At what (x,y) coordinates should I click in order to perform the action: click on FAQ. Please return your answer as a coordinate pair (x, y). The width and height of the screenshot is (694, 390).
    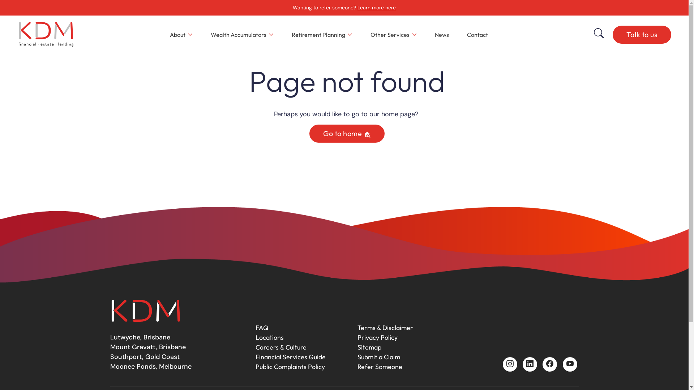
    Looking at the image, I should click on (262, 328).